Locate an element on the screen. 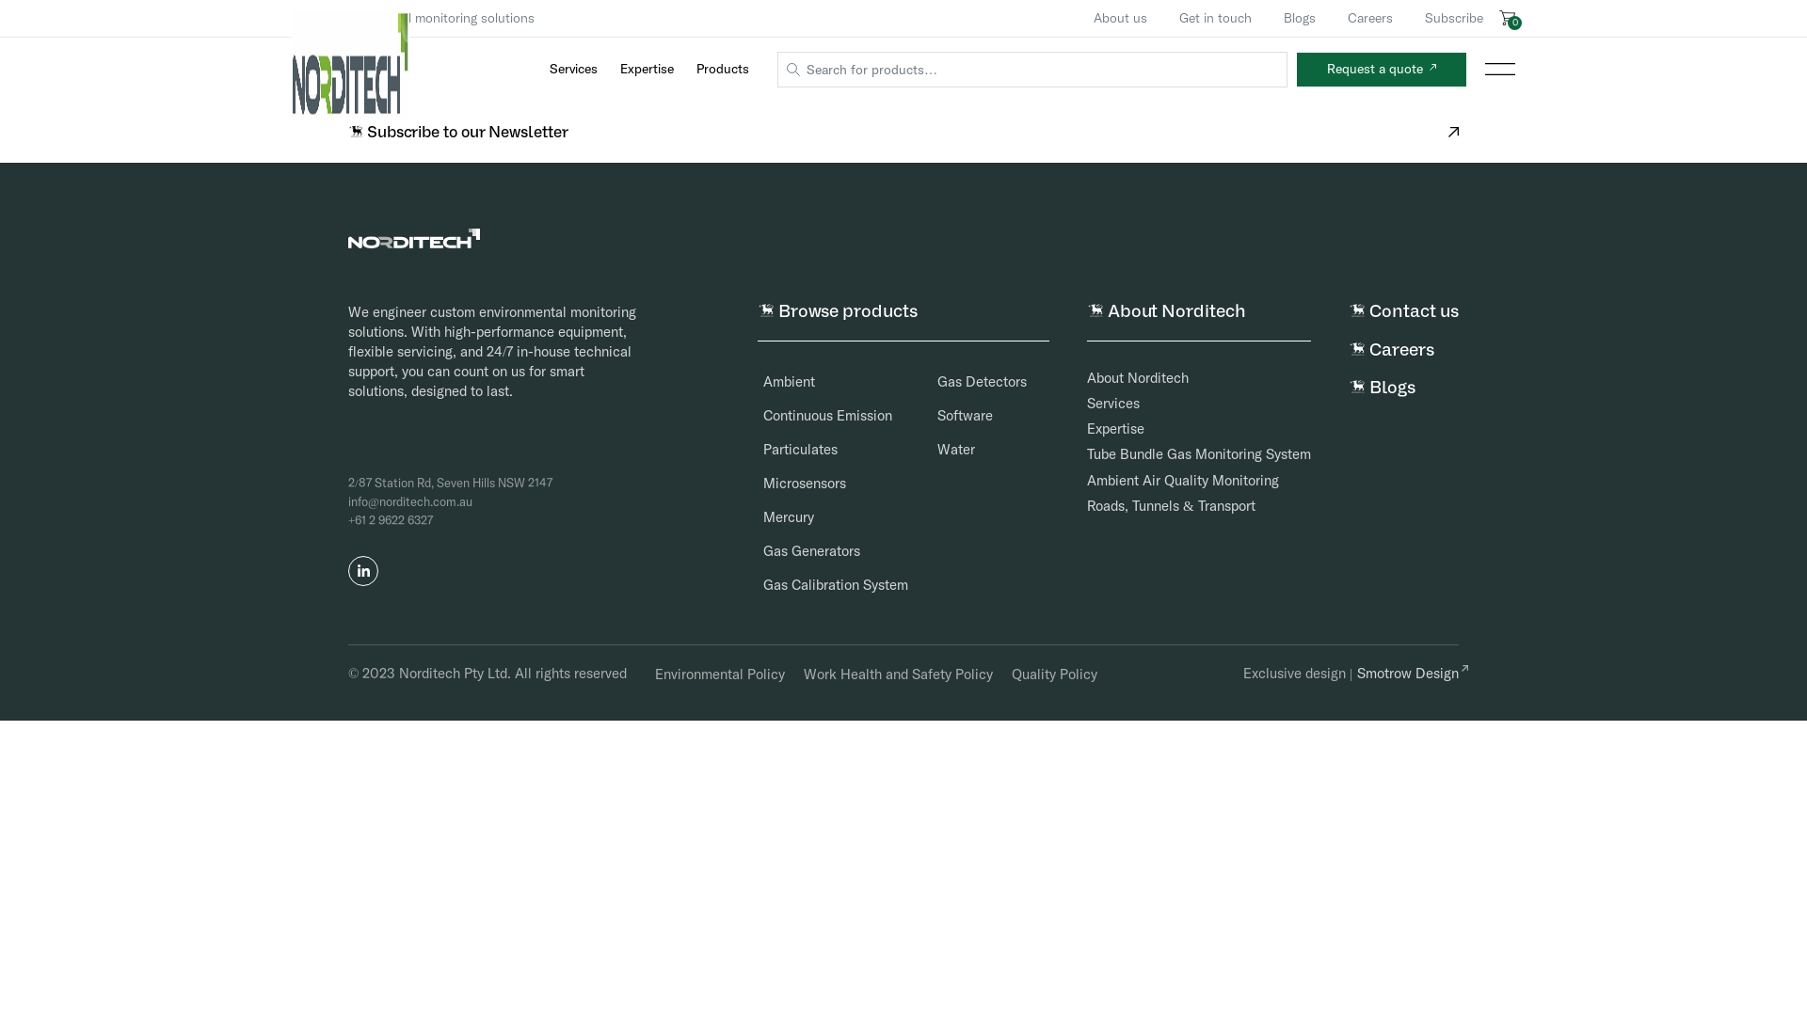  Water is located at coordinates (943, 450).